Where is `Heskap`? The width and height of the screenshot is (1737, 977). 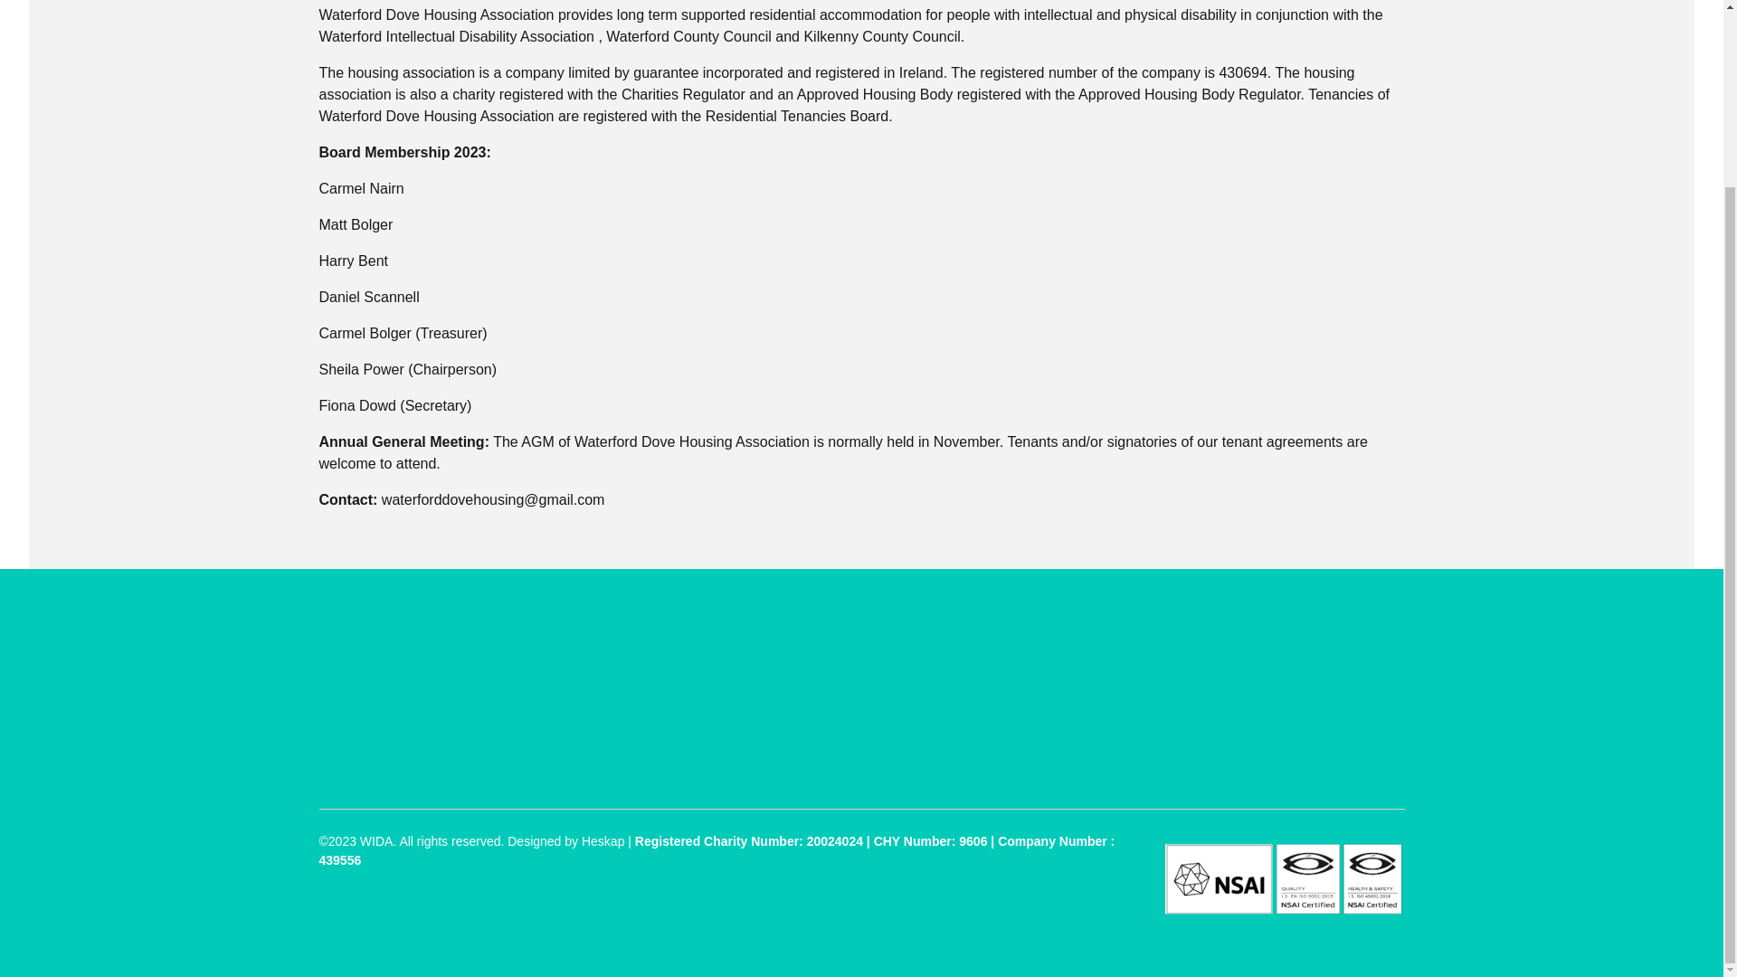
Heskap is located at coordinates (603, 841).